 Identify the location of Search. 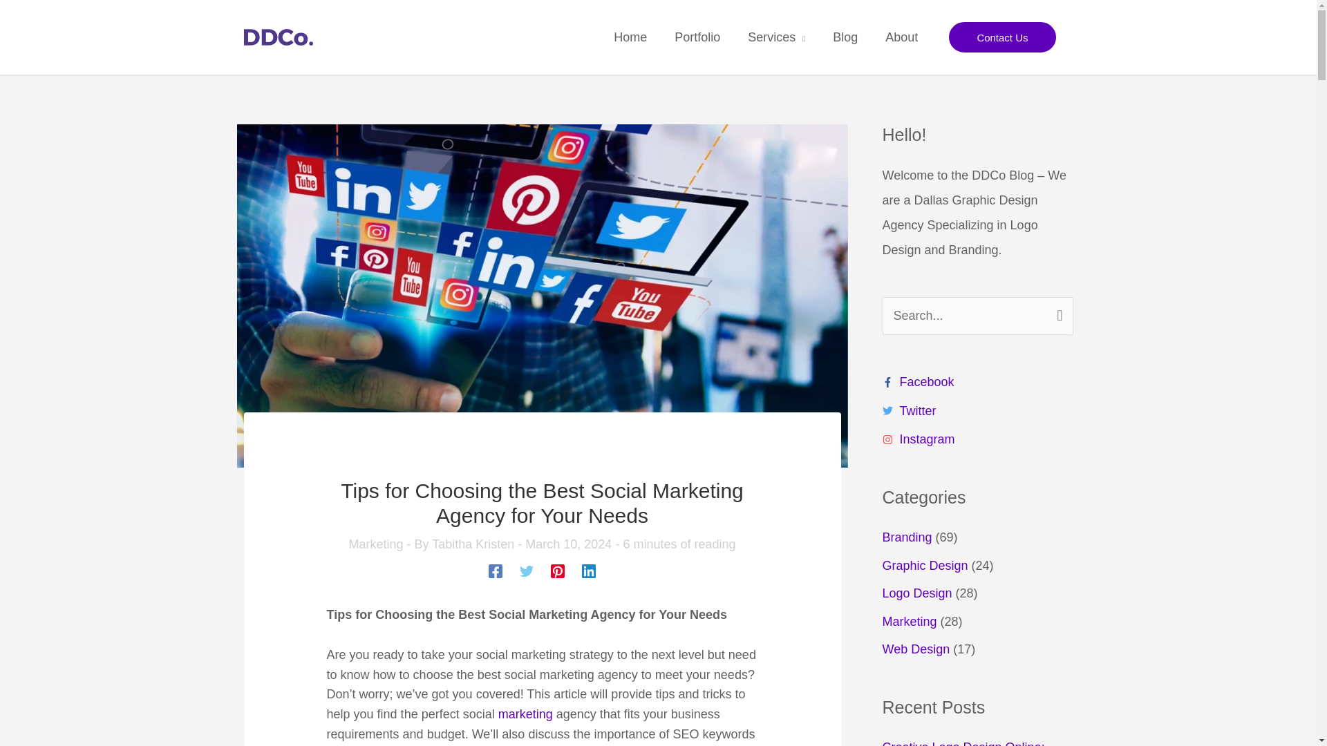
(1057, 312).